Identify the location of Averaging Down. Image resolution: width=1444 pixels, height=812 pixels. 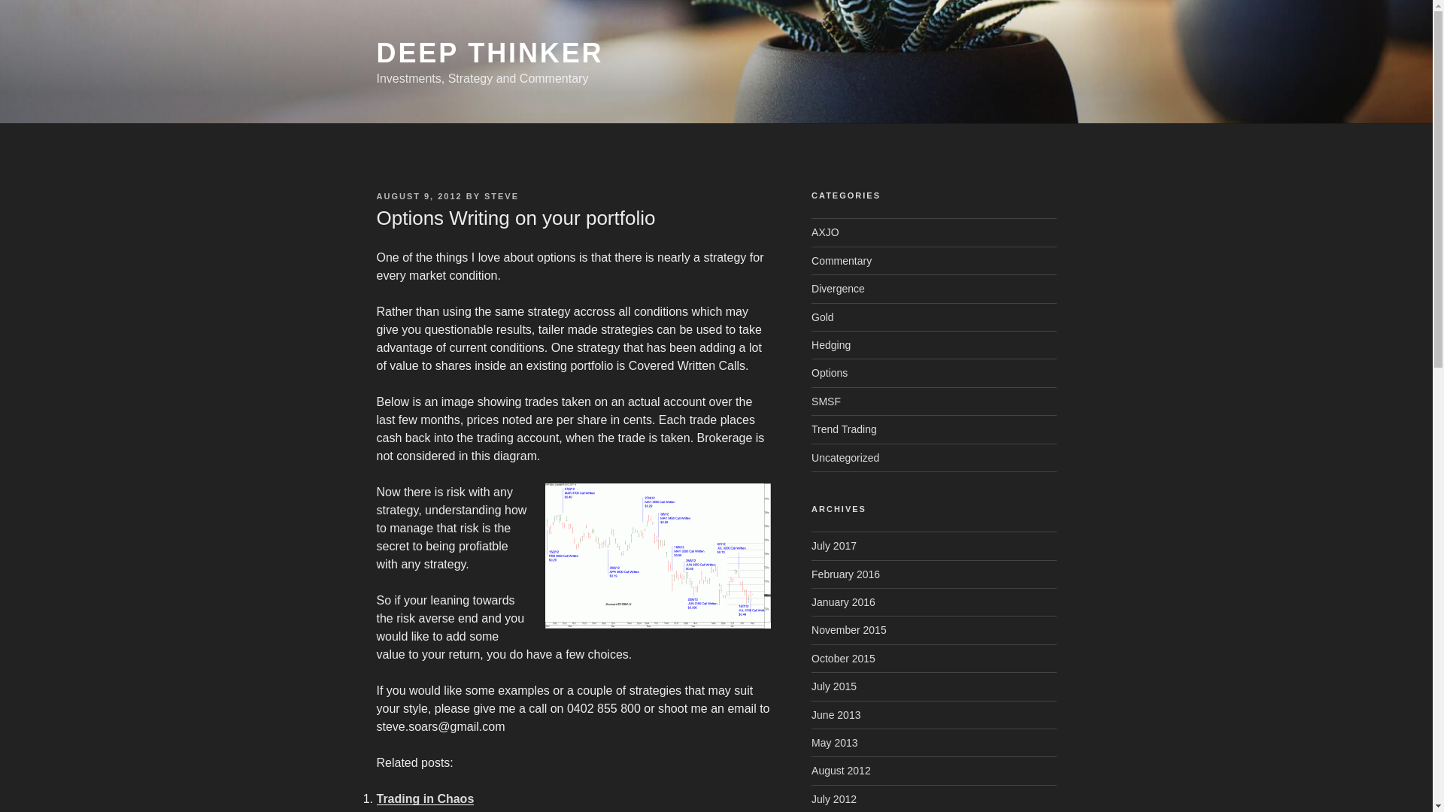
(423, 810).